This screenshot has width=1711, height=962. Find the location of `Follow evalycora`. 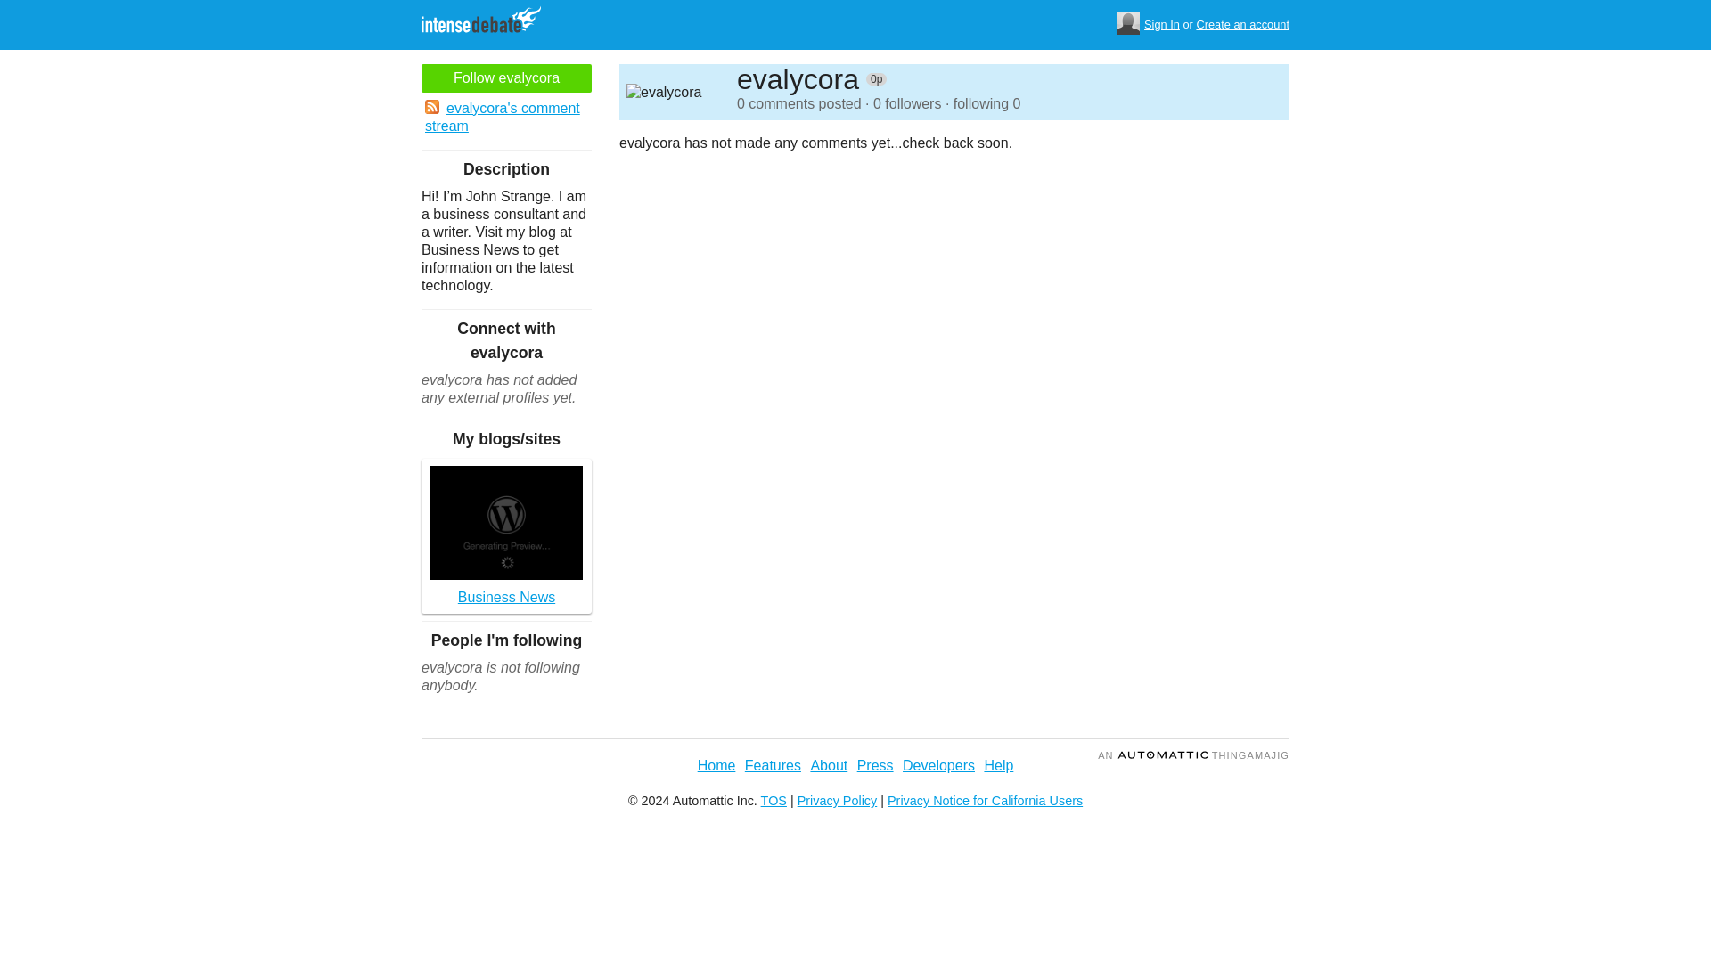

Follow evalycora is located at coordinates (506, 78).